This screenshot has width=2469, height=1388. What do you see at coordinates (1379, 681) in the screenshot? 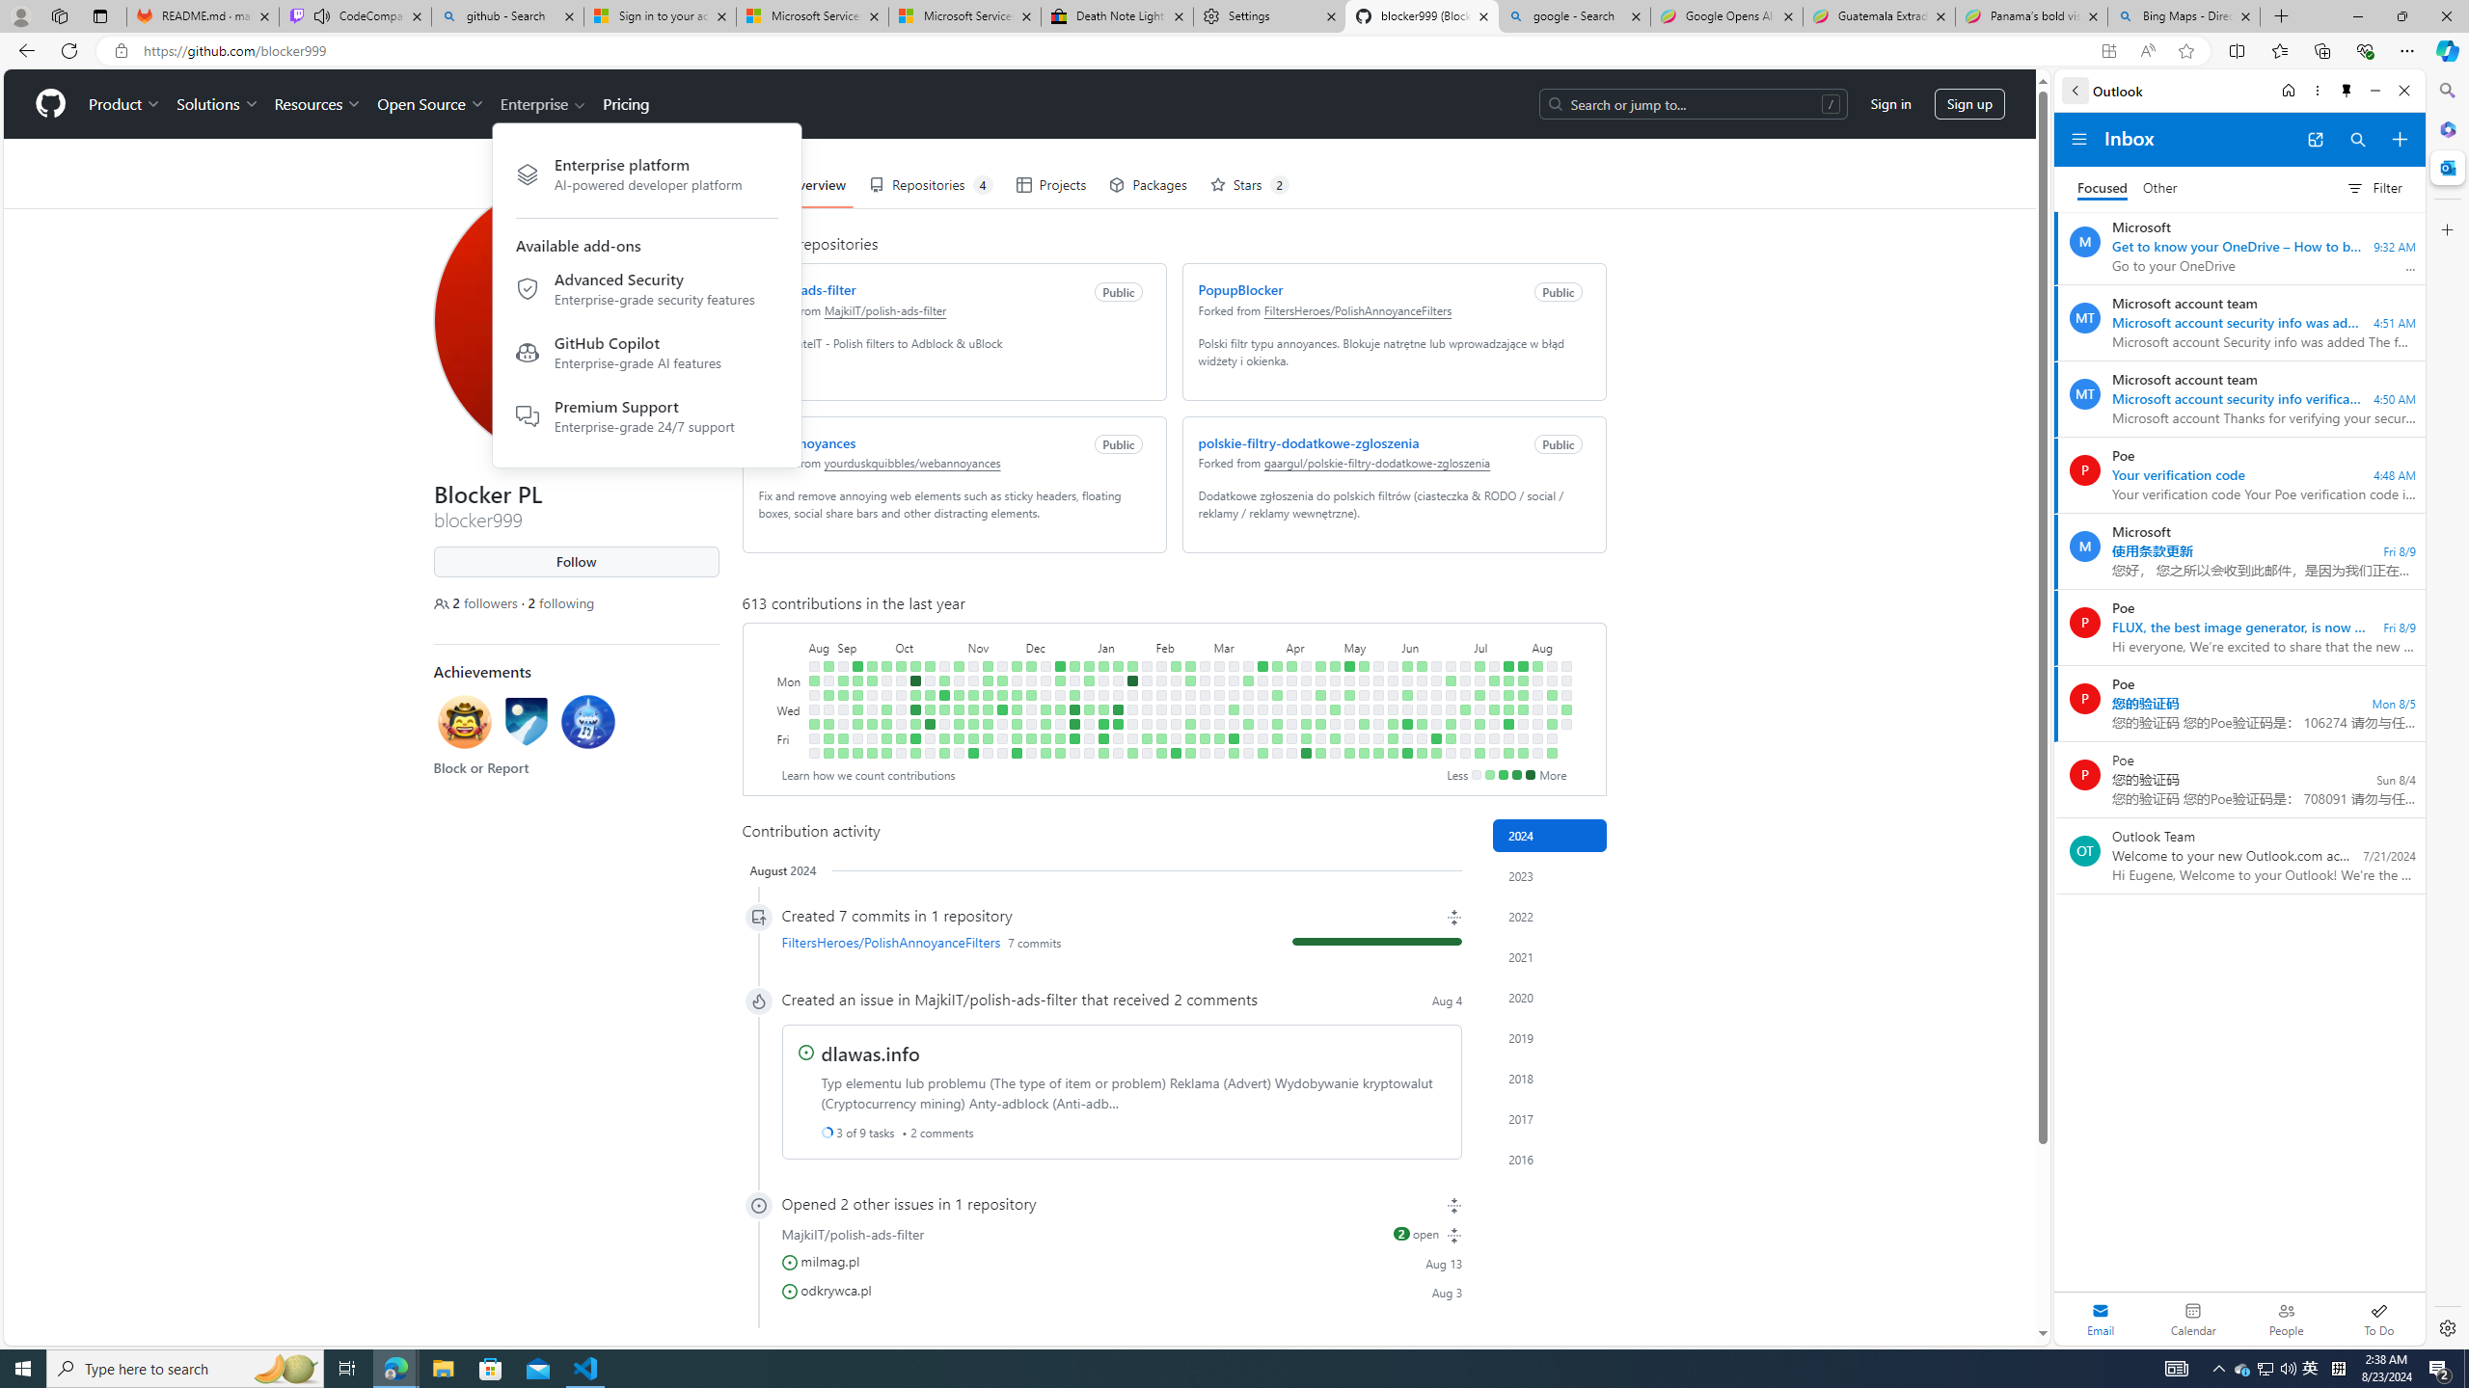
I see `No contributions on May 20th.` at bounding box center [1379, 681].